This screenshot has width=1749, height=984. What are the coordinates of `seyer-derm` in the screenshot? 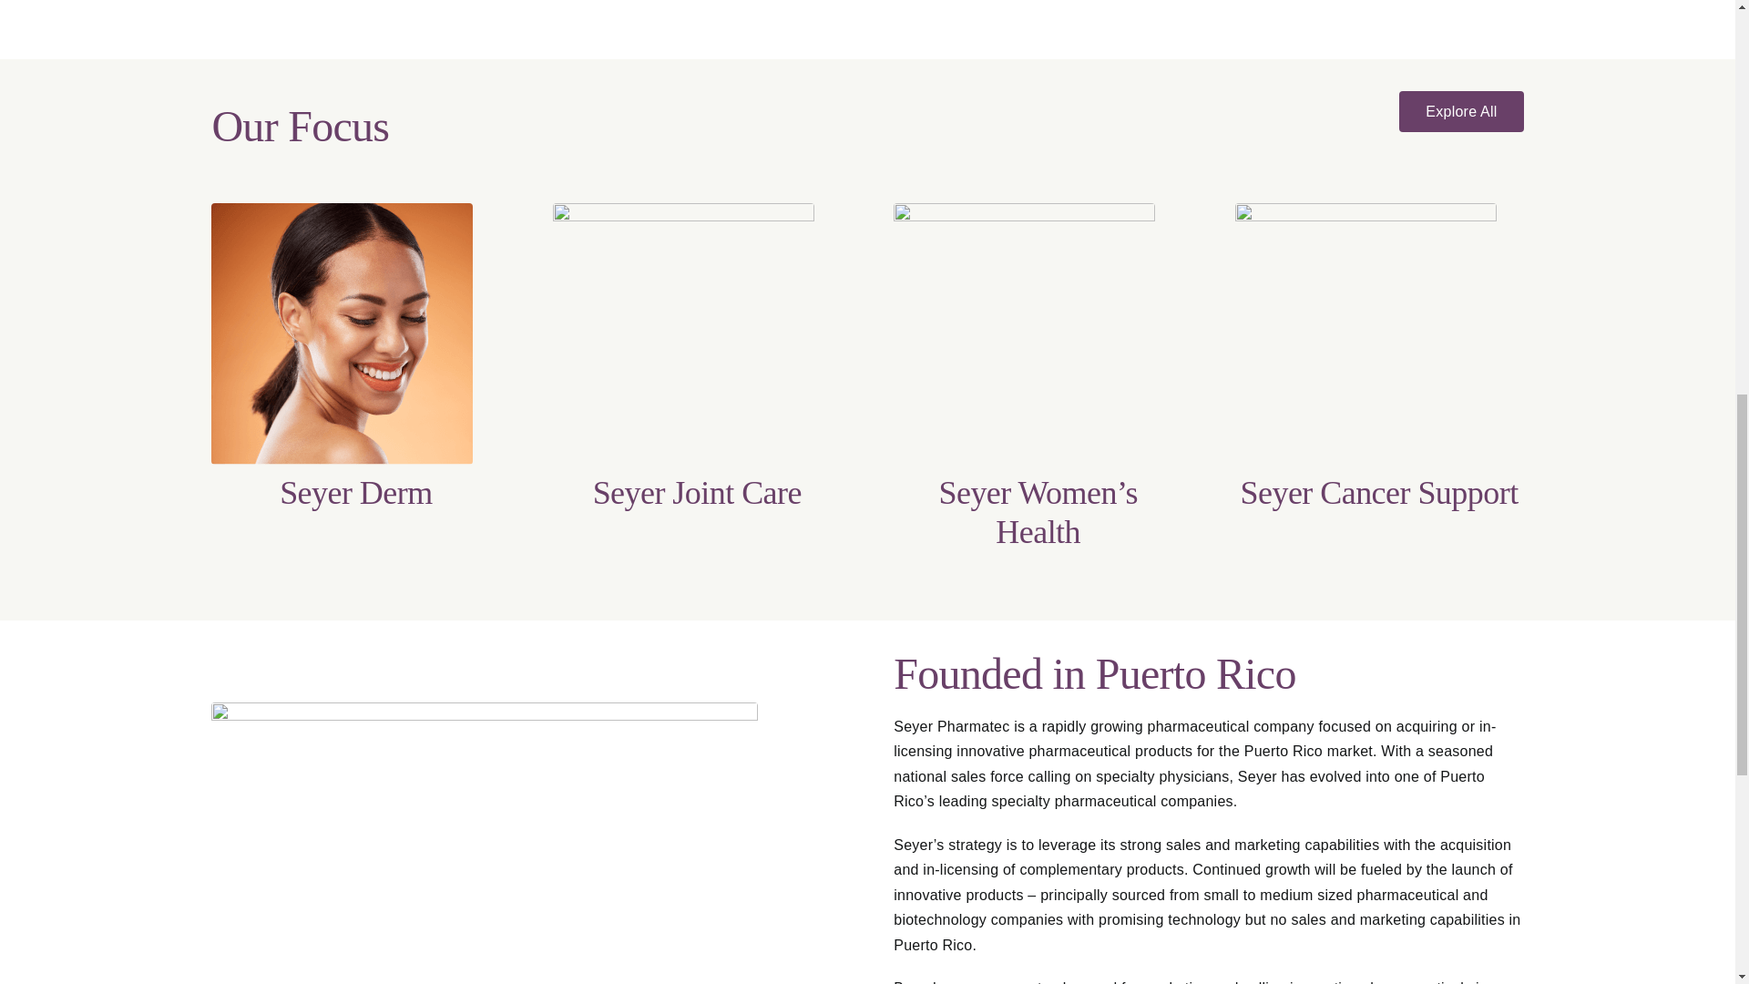 It's located at (342, 333).